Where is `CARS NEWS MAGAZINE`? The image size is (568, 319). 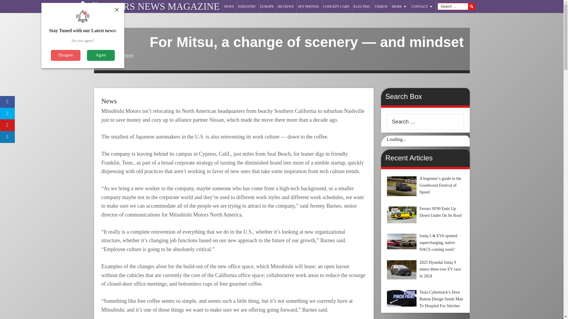
CARS NEWS MAGAZINE is located at coordinates (164, 6).